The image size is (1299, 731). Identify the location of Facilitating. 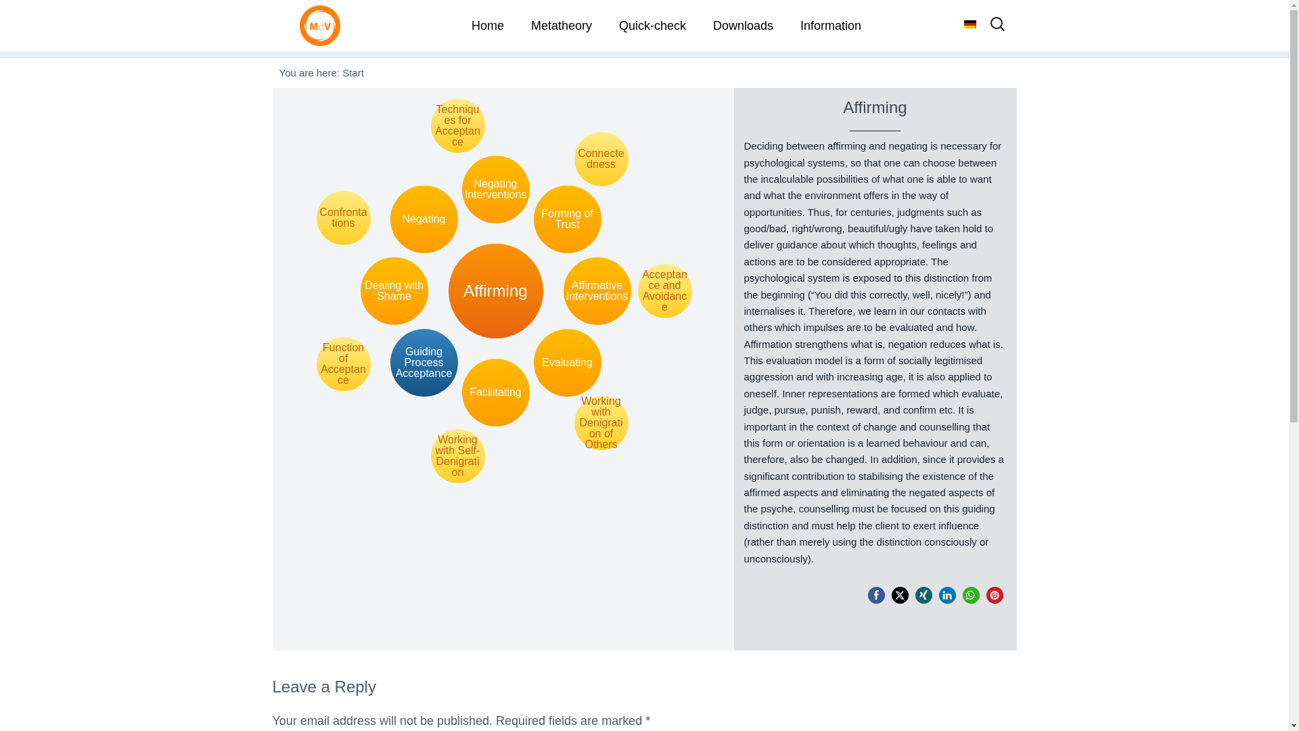
(495, 393).